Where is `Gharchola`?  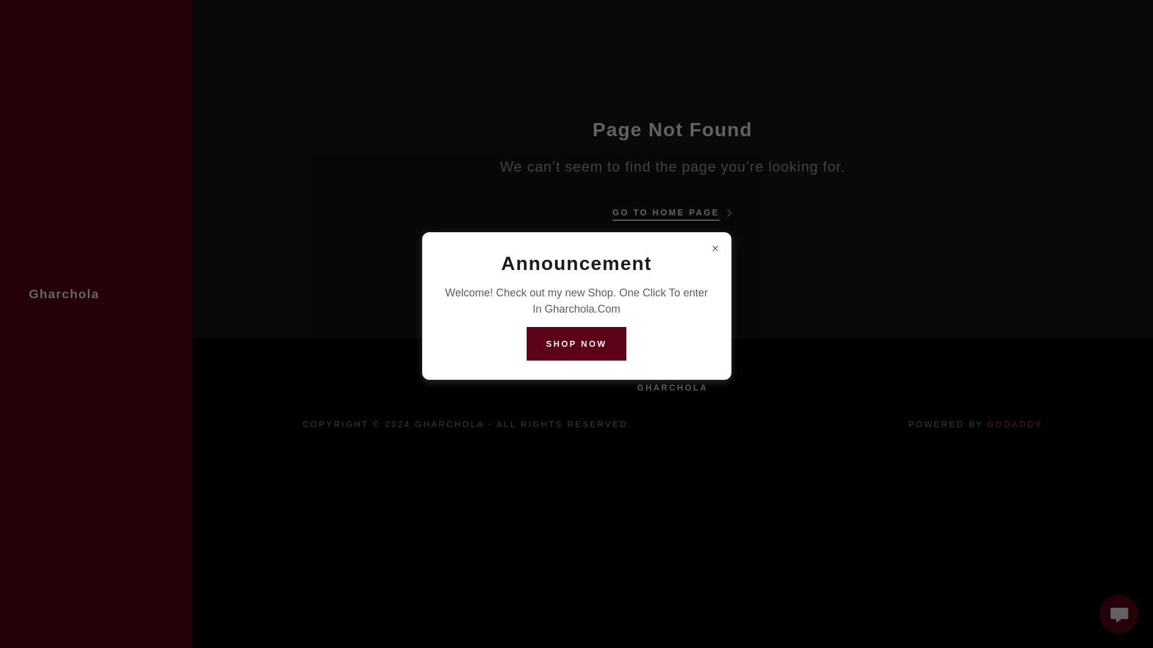 Gharchola is located at coordinates (64, 294).